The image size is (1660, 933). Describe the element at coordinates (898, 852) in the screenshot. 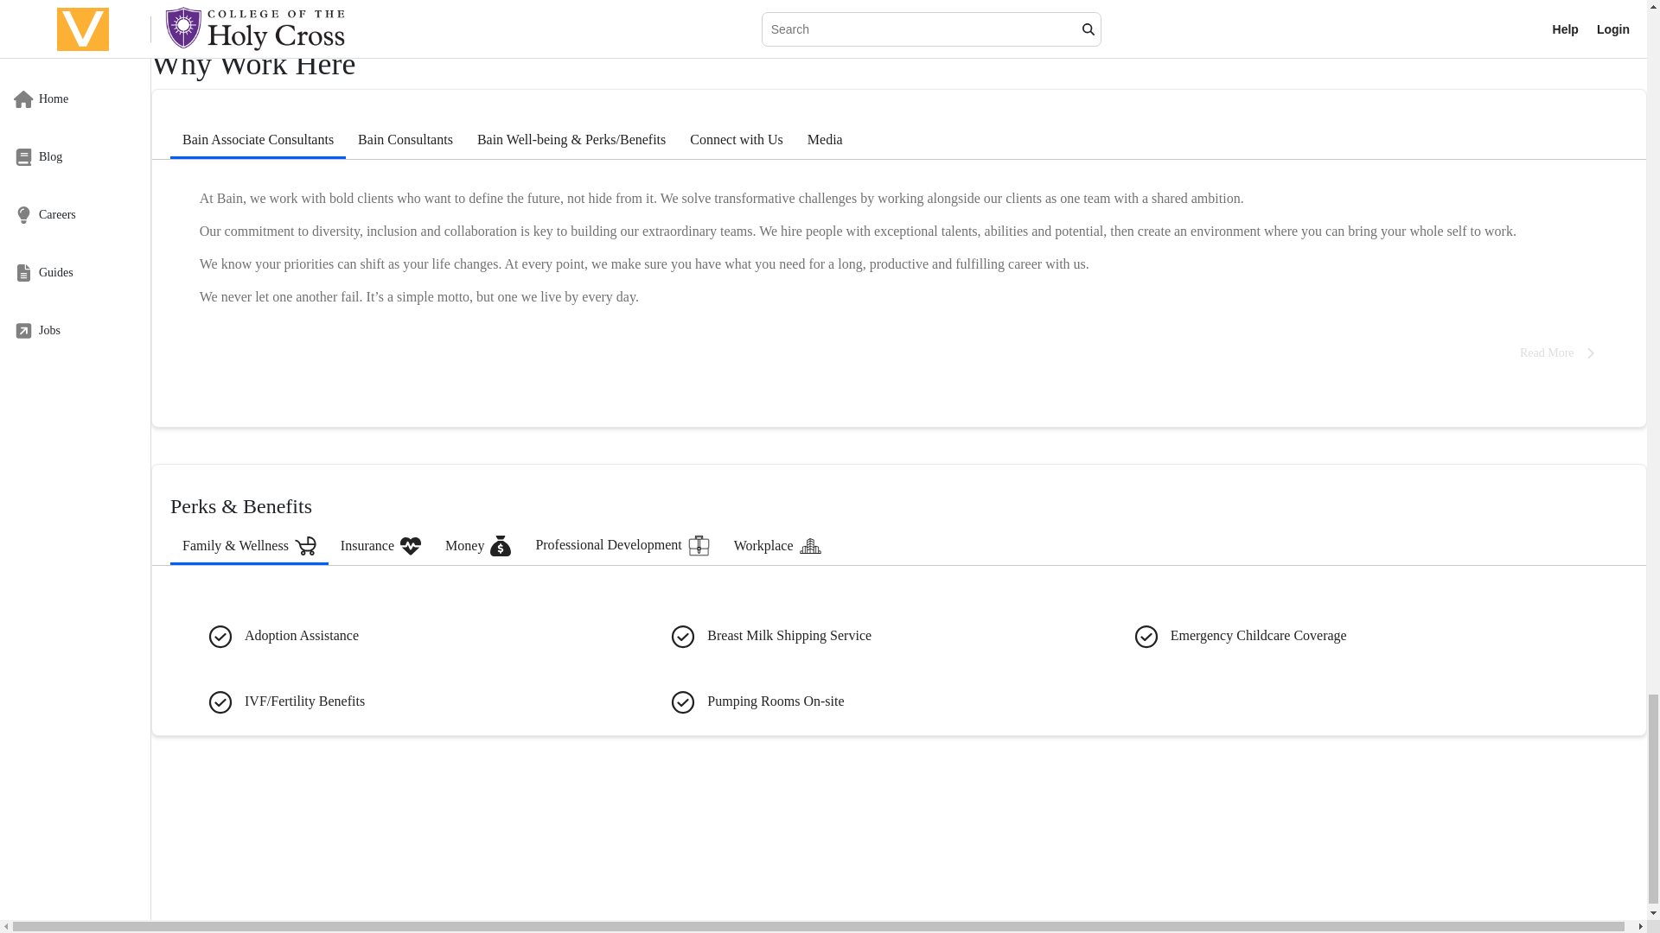

I see `3rd party ad content` at that location.